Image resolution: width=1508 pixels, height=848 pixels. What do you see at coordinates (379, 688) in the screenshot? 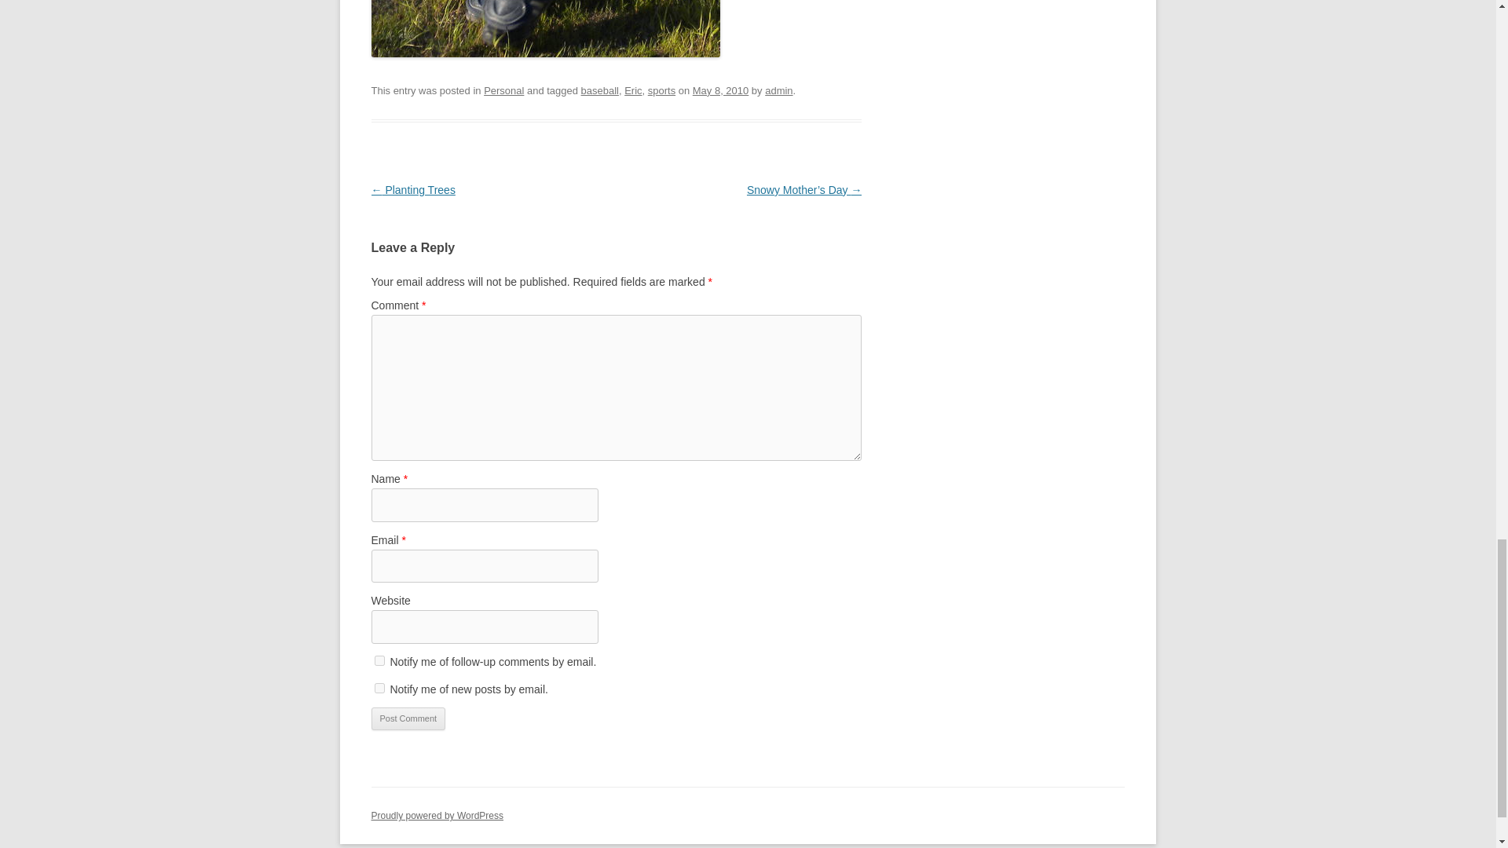
I see `subscribe` at bounding box center [379, 688].